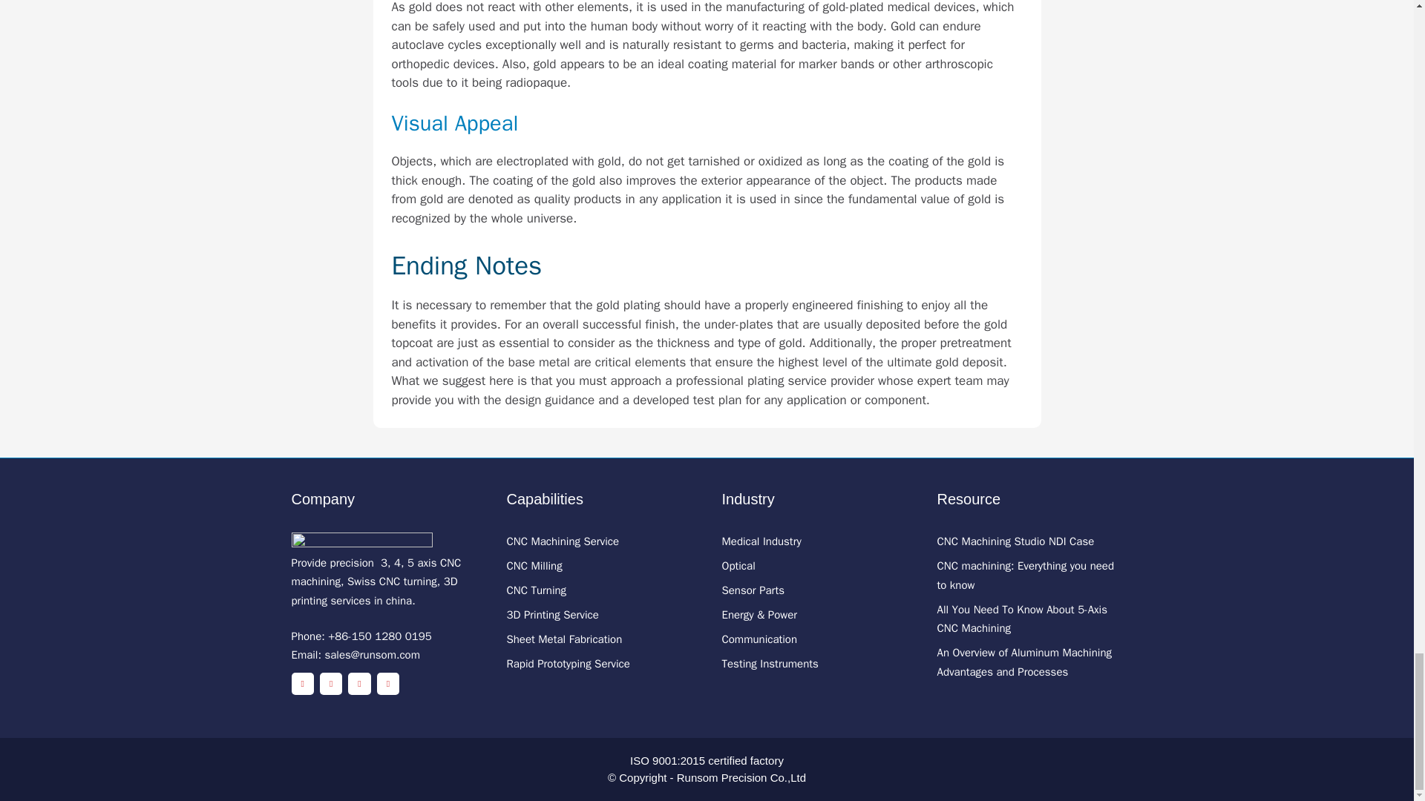 The image size is (1425, 801). Describe the element at coordinates (330, 684) in the screenshot. I see `Facebook` at that location.